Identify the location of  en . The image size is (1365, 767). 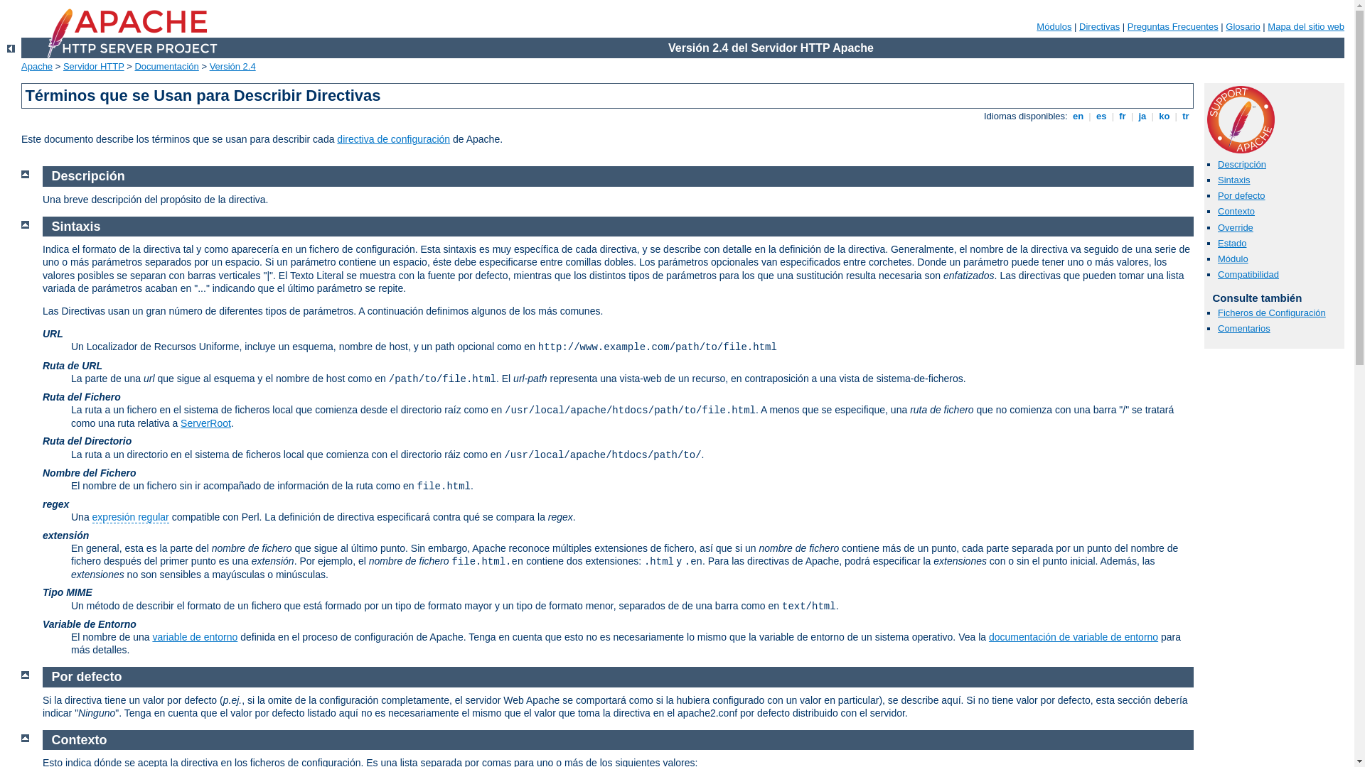
(1078, 116).